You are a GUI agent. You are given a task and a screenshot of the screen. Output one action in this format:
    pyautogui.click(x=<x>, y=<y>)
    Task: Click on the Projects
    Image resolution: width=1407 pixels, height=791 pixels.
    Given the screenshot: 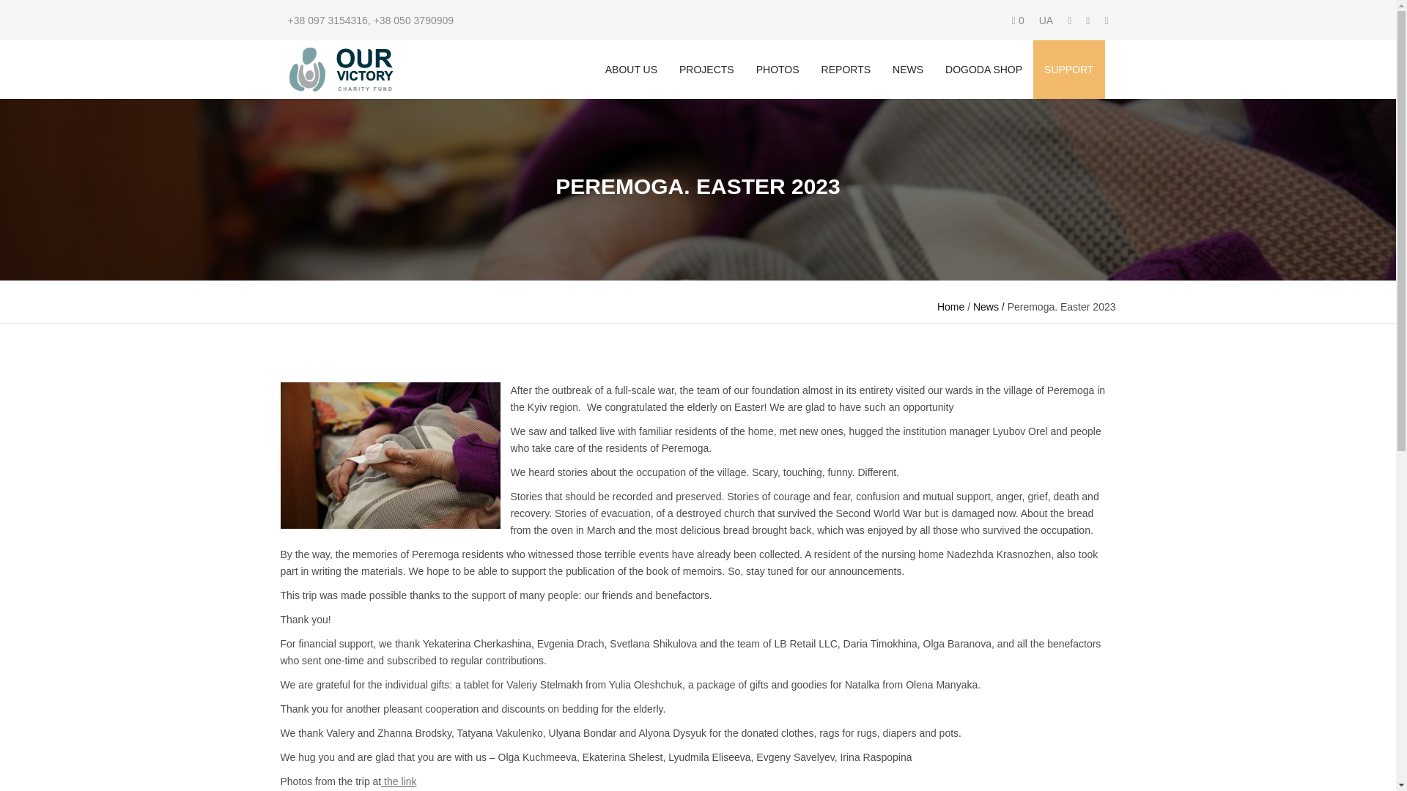 What is the action you would take?
    pyautogui.click(x=706, y=70)
    